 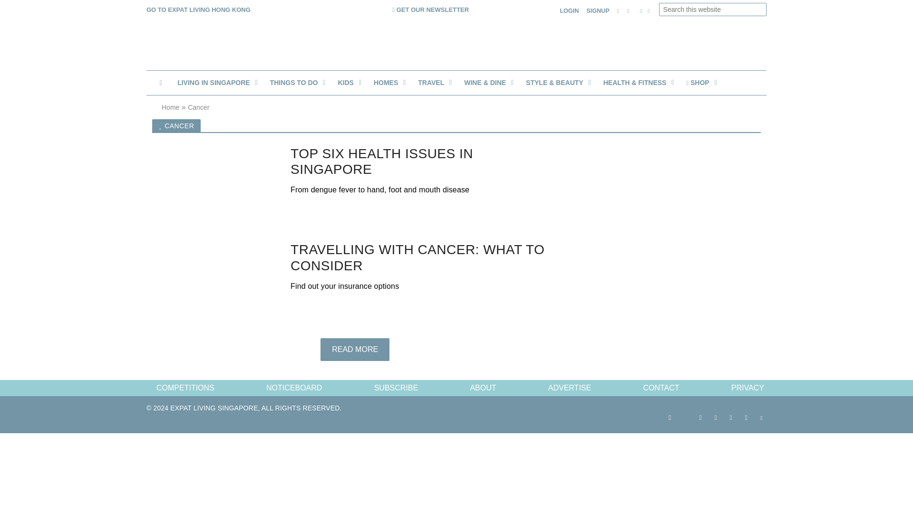 What do you see at coordinates (216, 83) in the screenshot?
I see `LIVING IN SINGAPORE` at bounding box center [216, 83].